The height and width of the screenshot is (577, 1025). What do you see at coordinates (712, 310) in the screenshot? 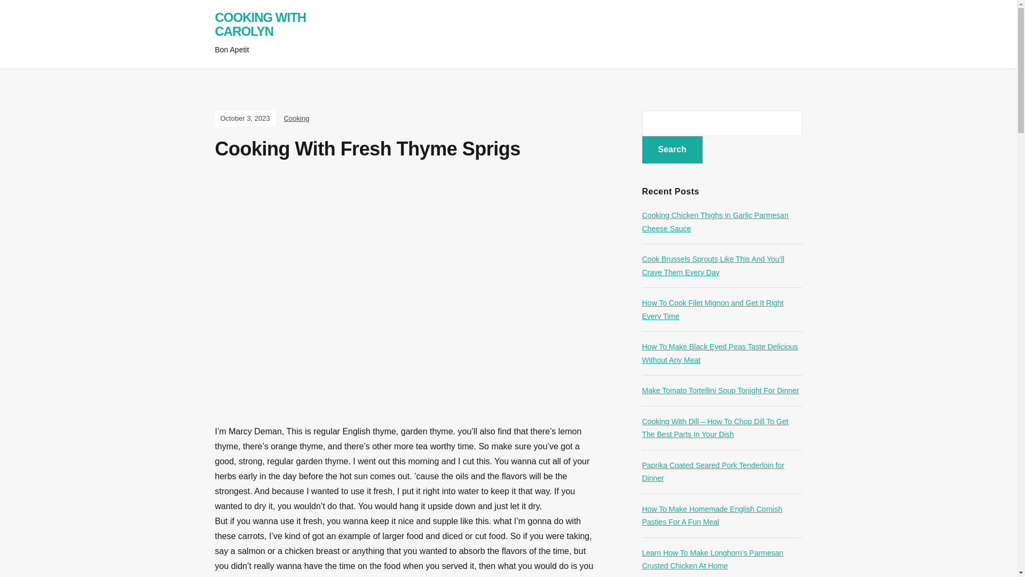
I see `How To Cook Filet Mignon and Get It Right Every Time` at bounding box center [712, 310].